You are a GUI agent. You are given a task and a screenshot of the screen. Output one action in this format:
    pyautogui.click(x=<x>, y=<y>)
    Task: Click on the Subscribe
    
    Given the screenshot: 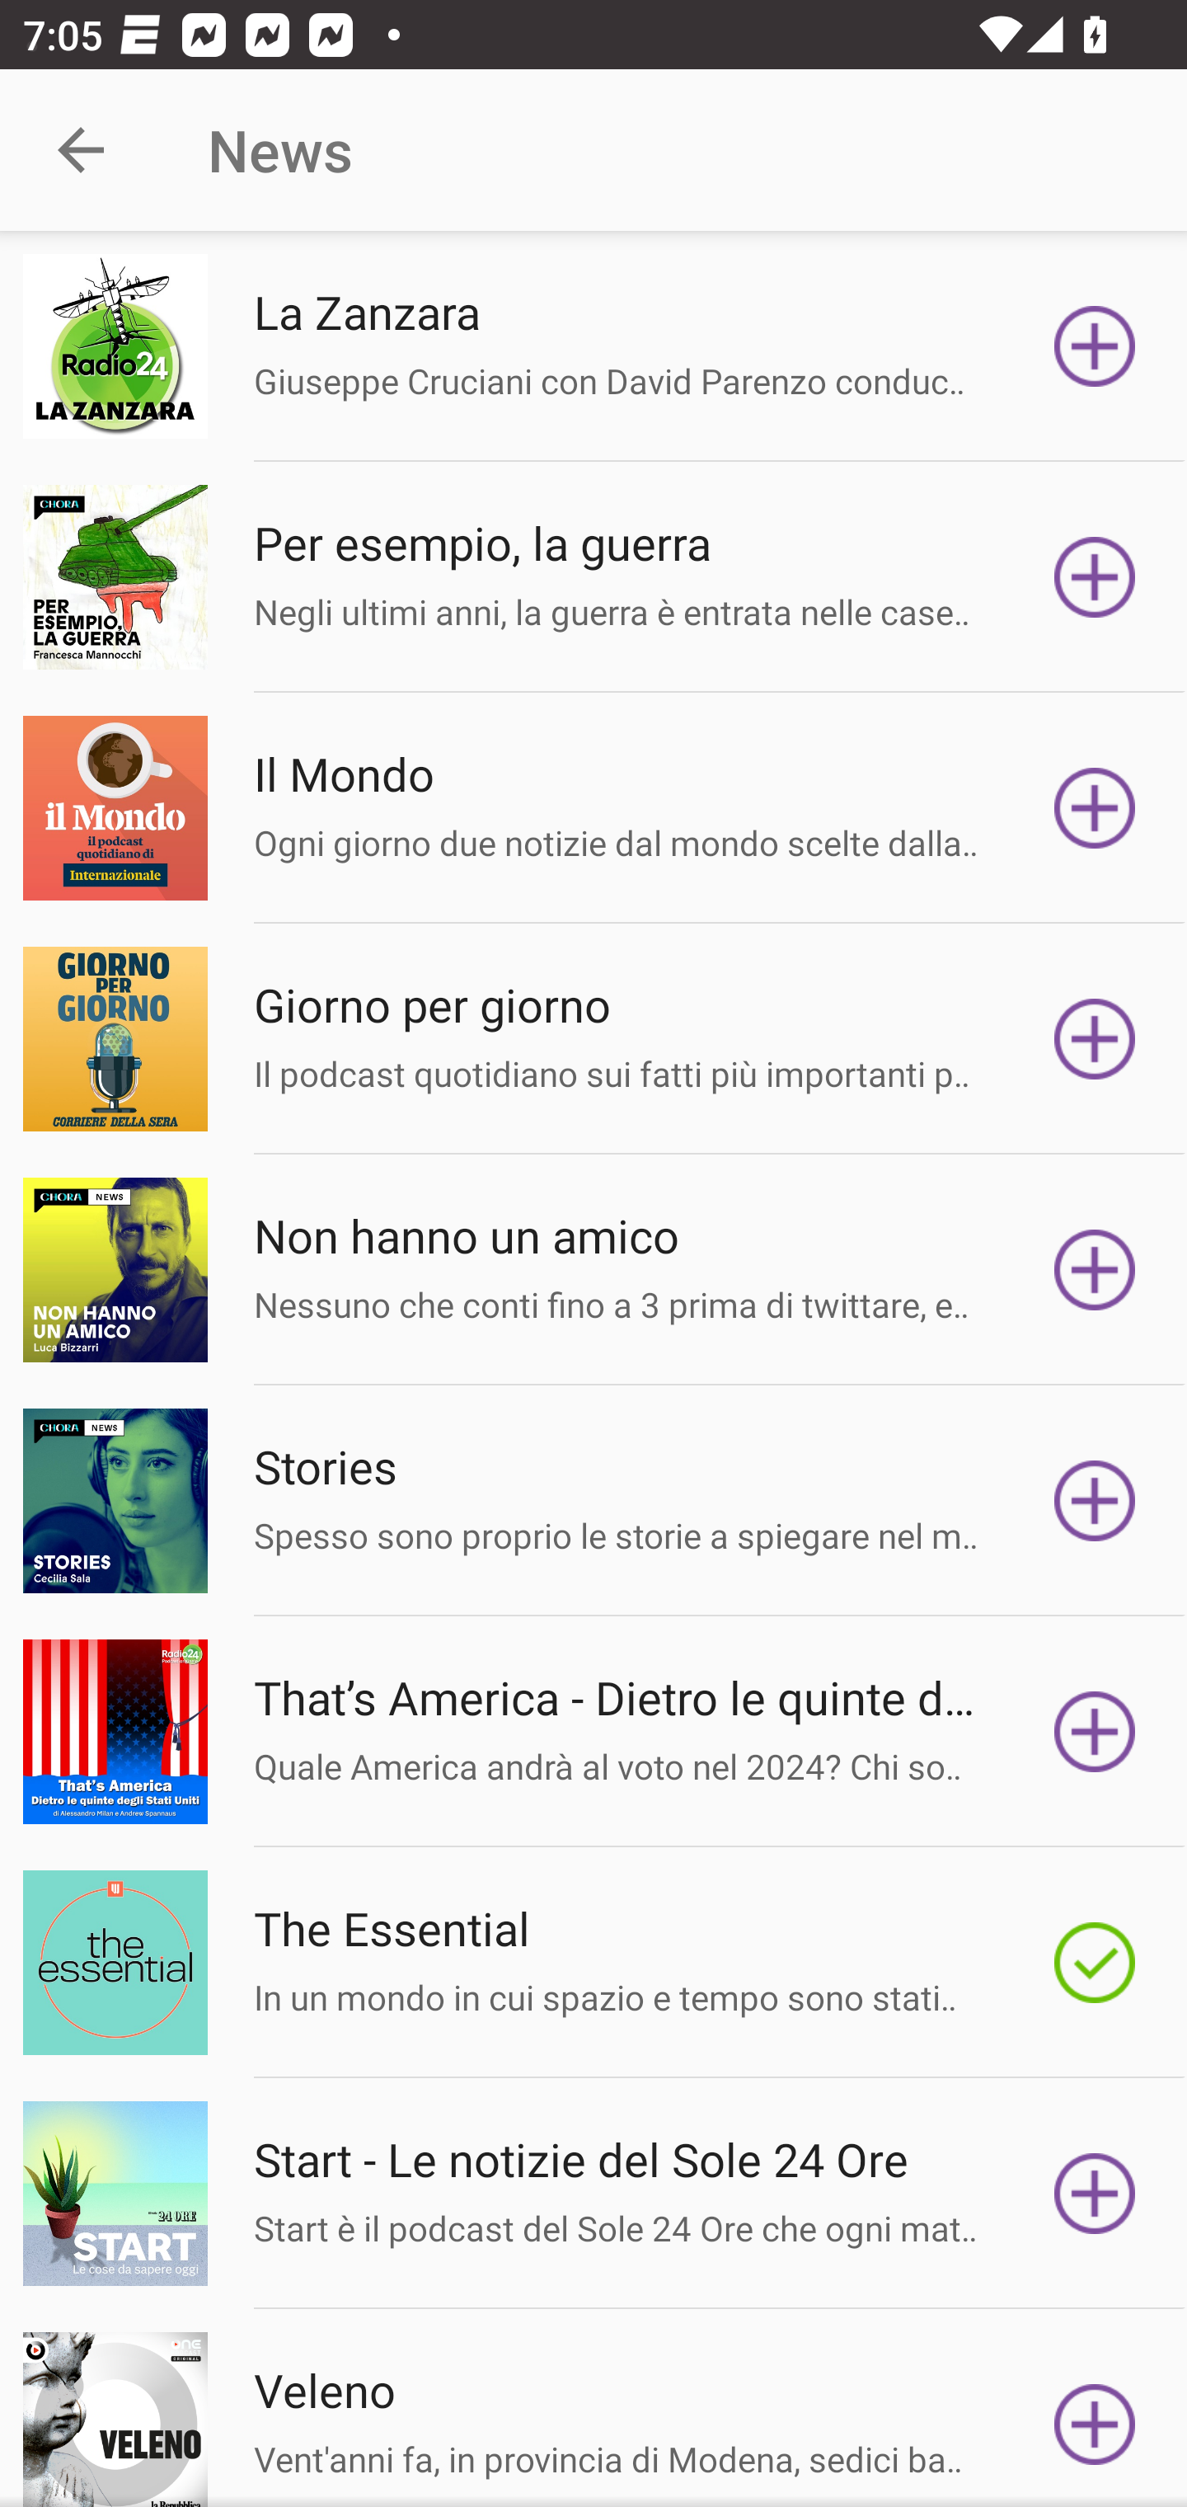 What is the action you would take?
    pyautogui.click(x=1095, y=808)
    